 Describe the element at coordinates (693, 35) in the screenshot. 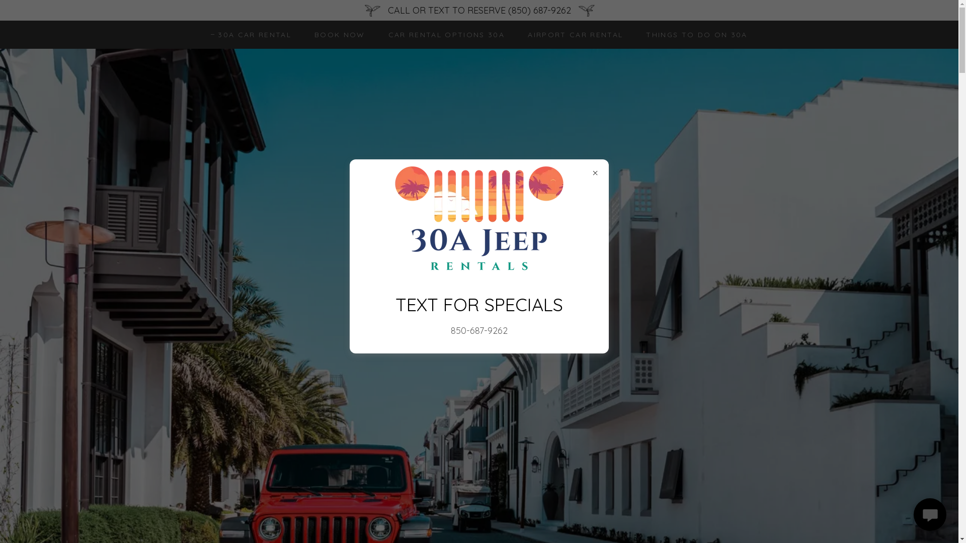

I see `THINGS TO DO ON 30A` at that location.